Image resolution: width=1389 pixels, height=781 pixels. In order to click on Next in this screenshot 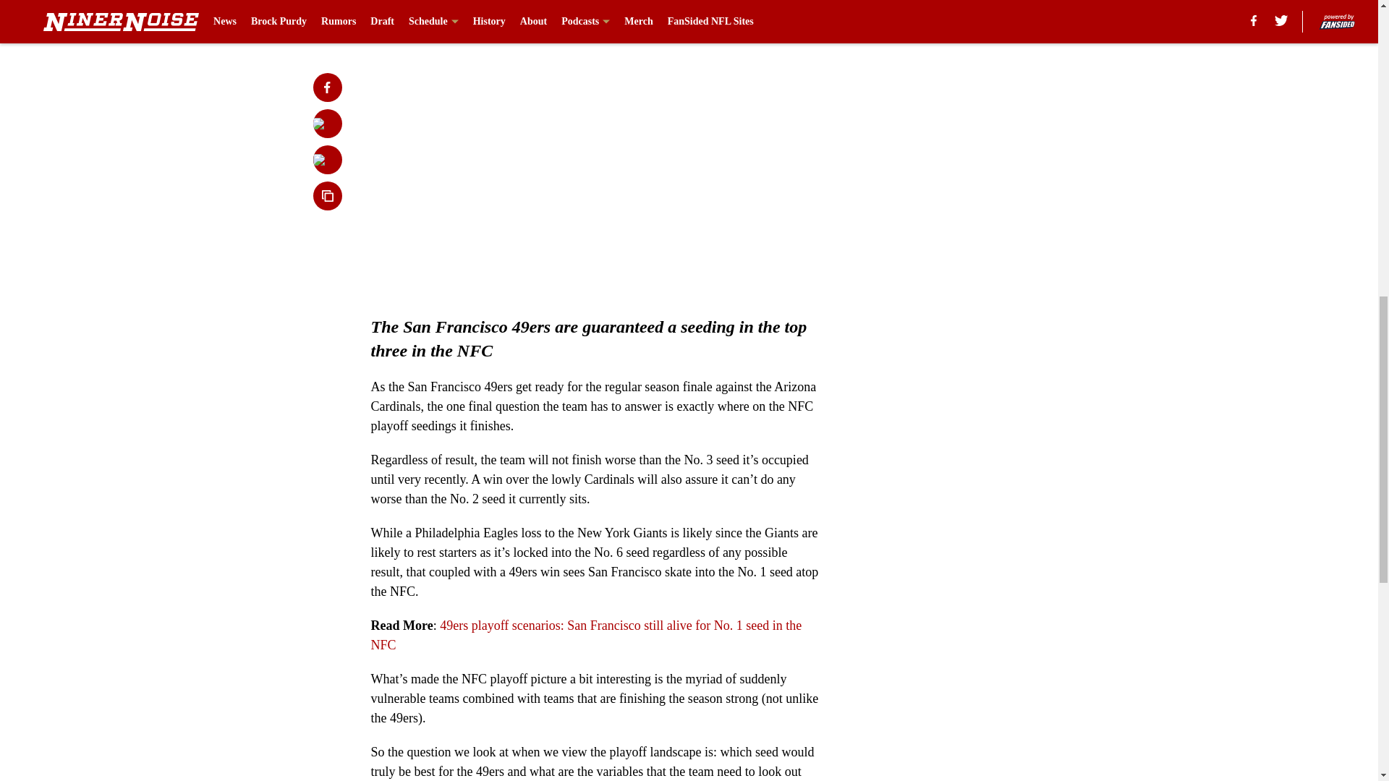, I will do `click(776, 20)`.